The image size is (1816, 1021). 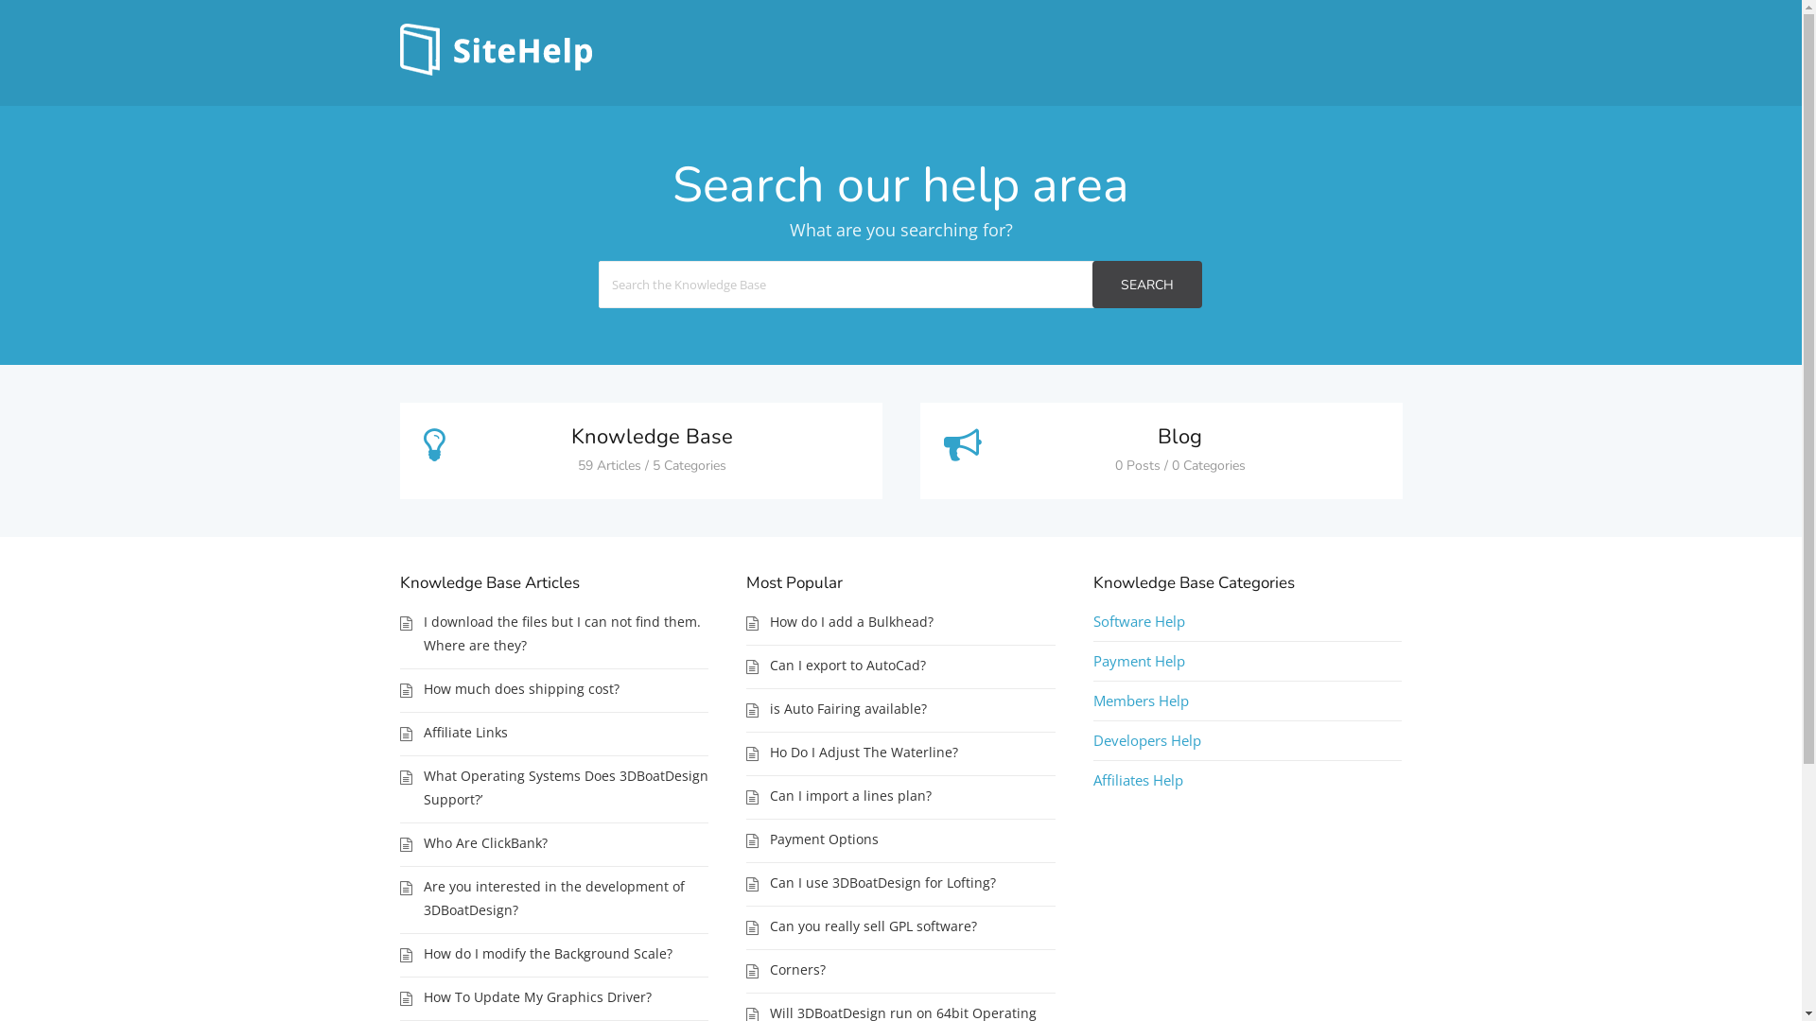 I want to click on Who Are ClickBank?, so click(x=567, y=843).